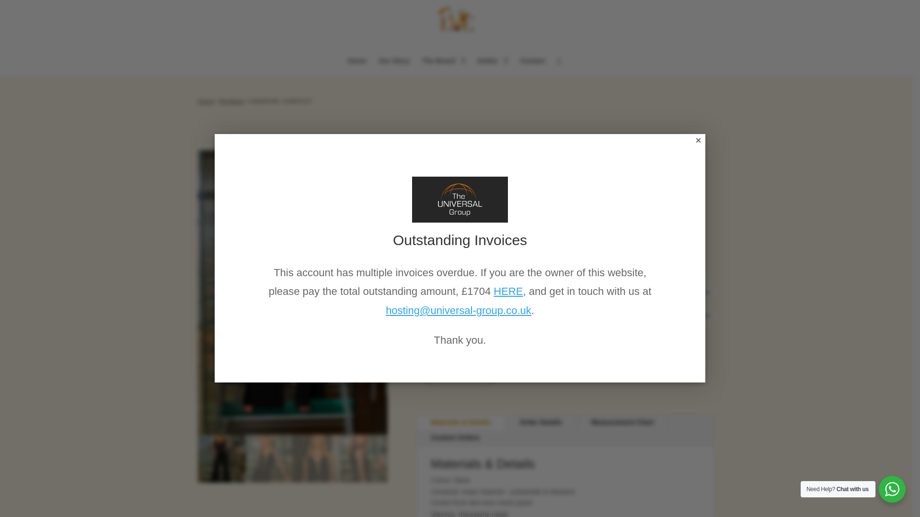 The width and height of the screenshot is (920, 517). I want to click on Our Story, so click(394, 67).